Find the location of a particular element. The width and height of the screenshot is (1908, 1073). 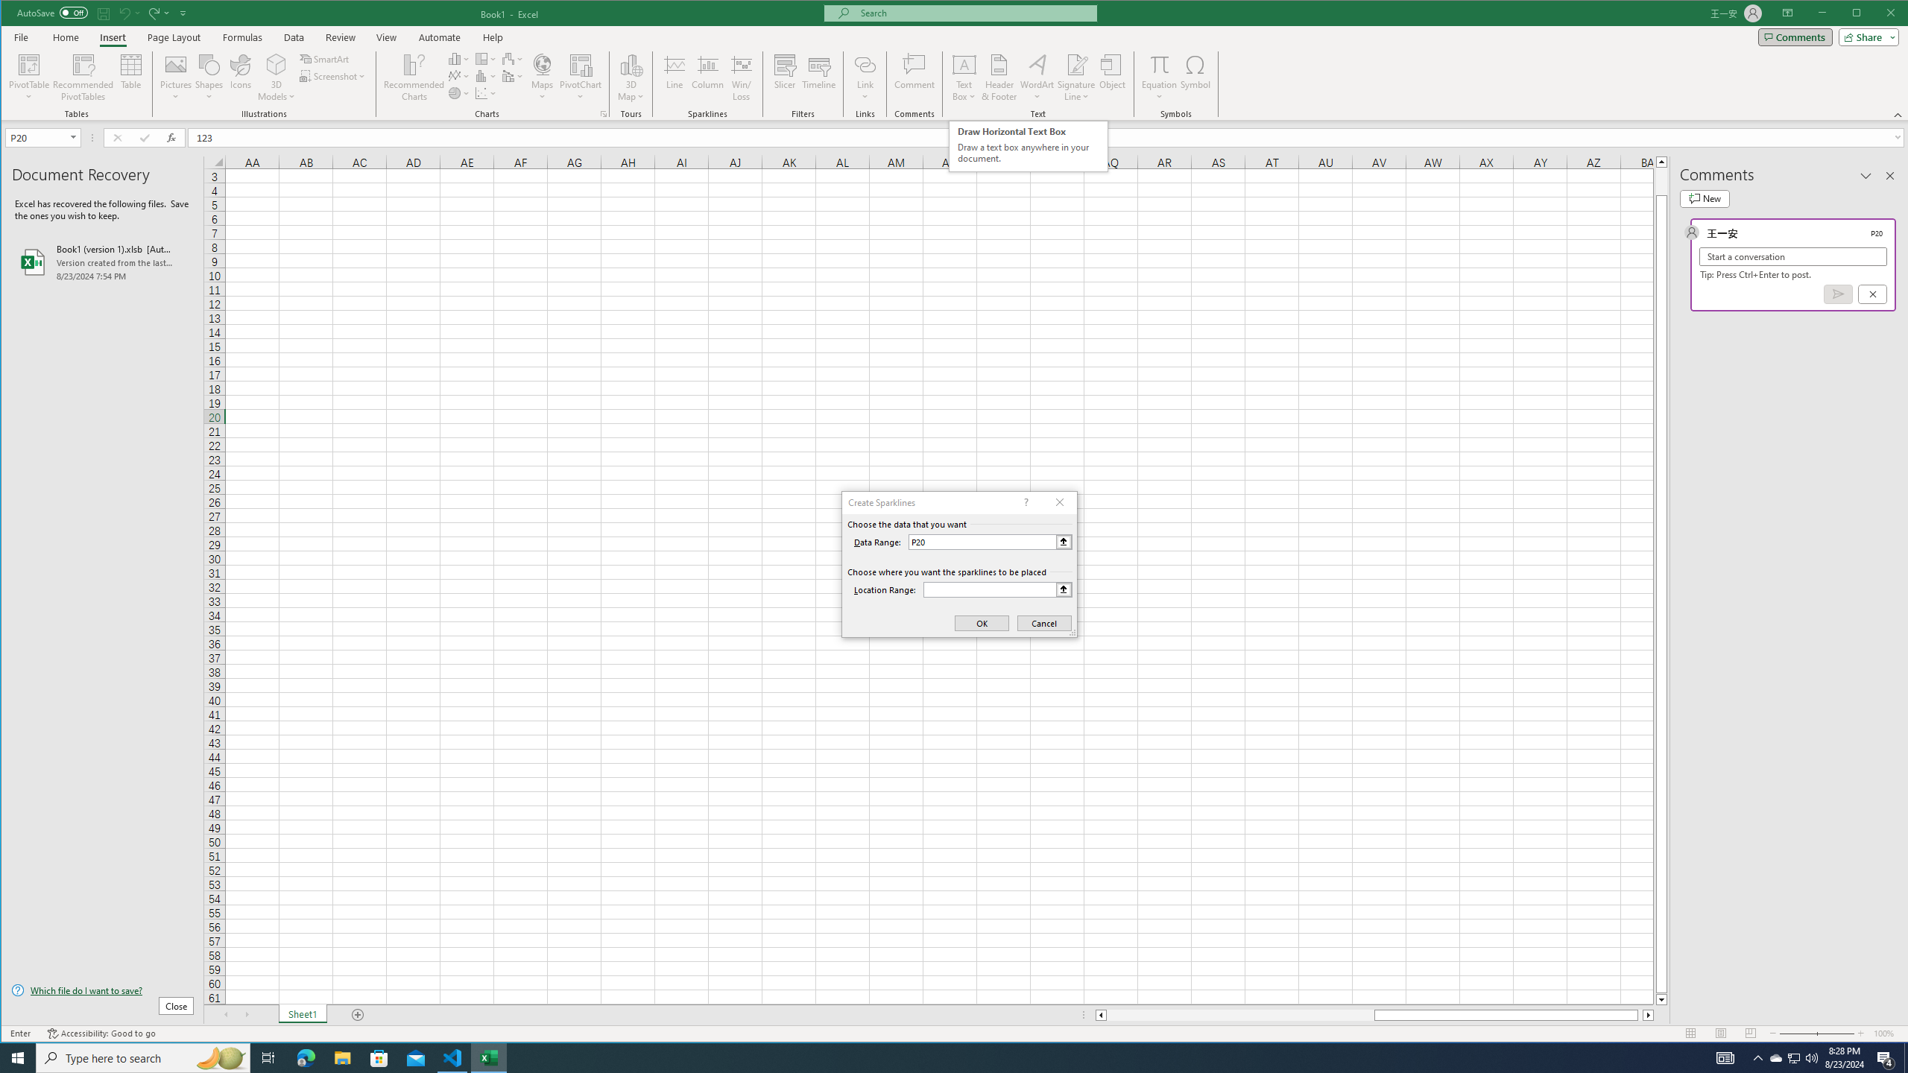

PivotChart is located at coordinates (581, 77).